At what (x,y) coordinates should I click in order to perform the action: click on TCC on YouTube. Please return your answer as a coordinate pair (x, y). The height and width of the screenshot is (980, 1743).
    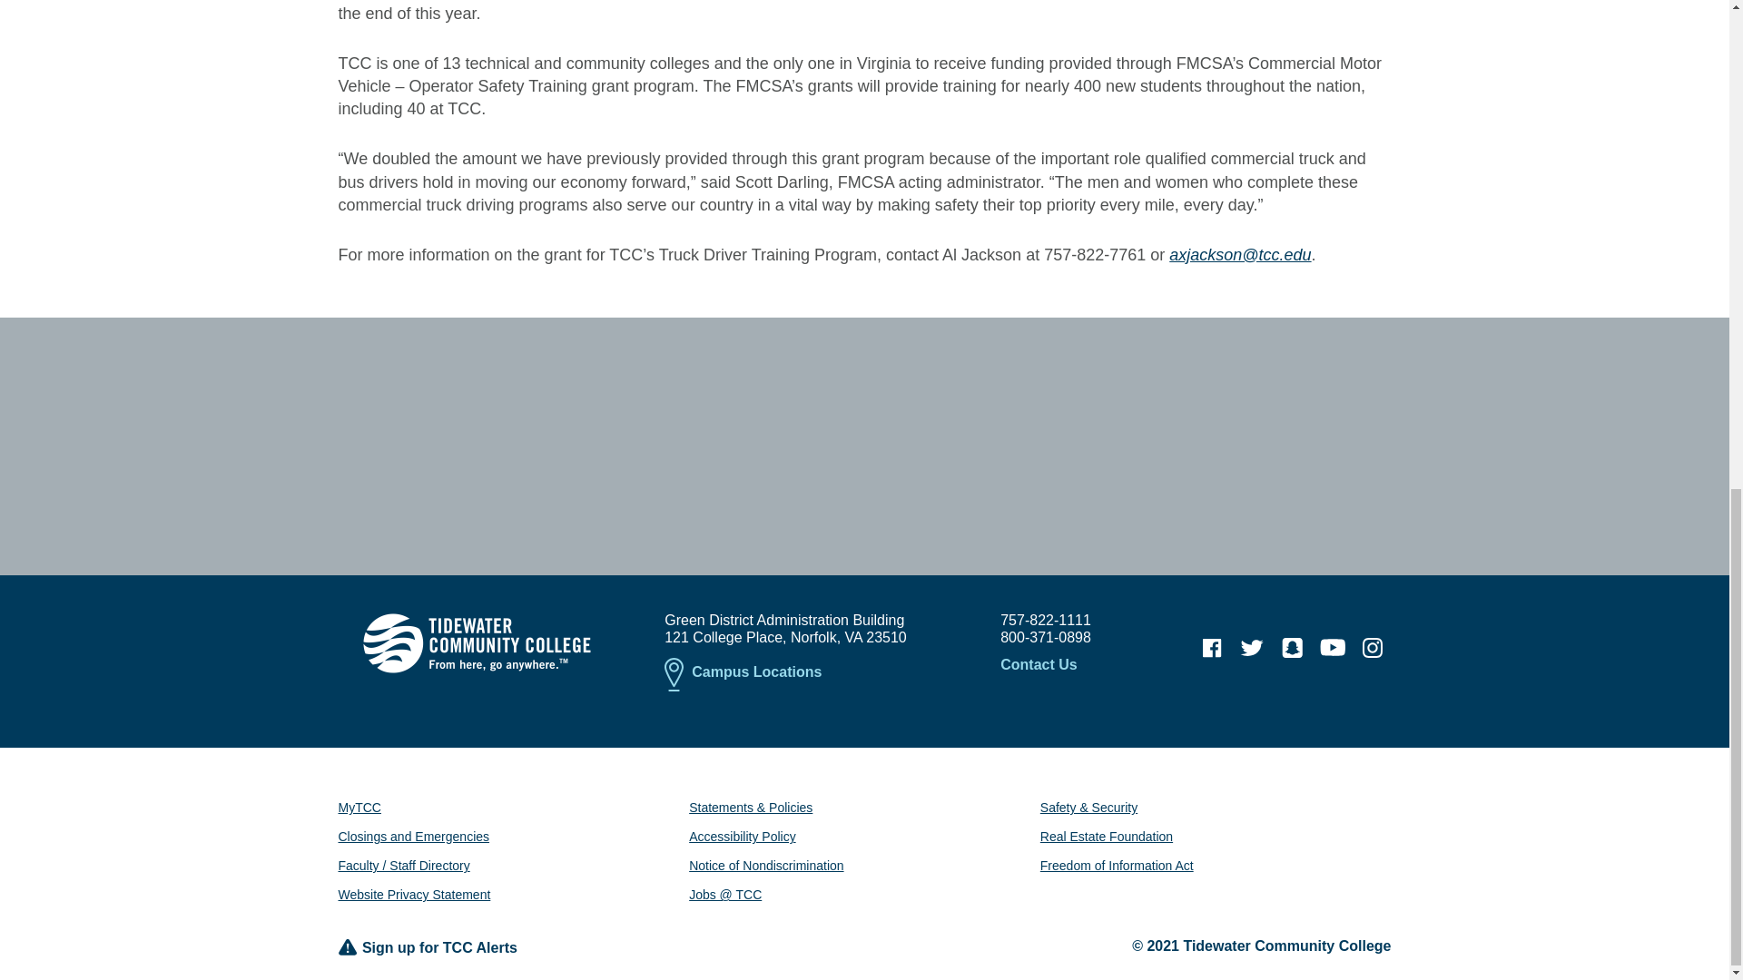
    Looking at the image, I should click on (1333, 648).